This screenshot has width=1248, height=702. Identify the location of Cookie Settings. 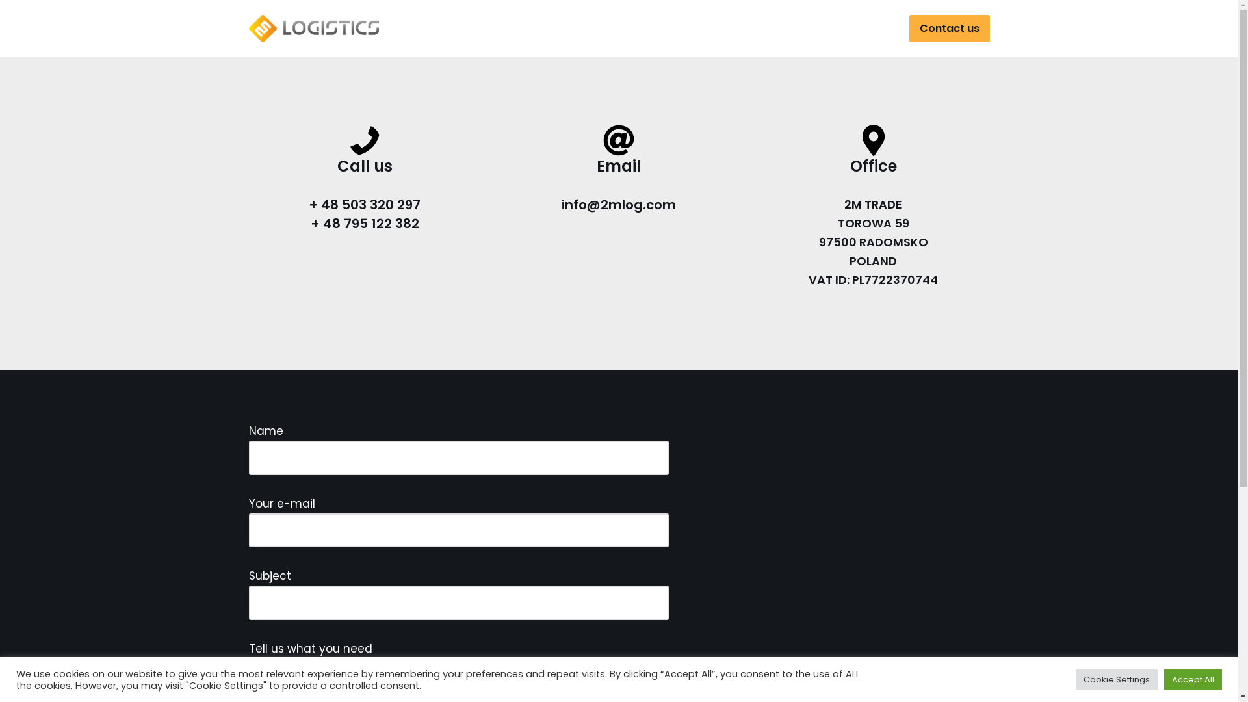
(1117, 680).